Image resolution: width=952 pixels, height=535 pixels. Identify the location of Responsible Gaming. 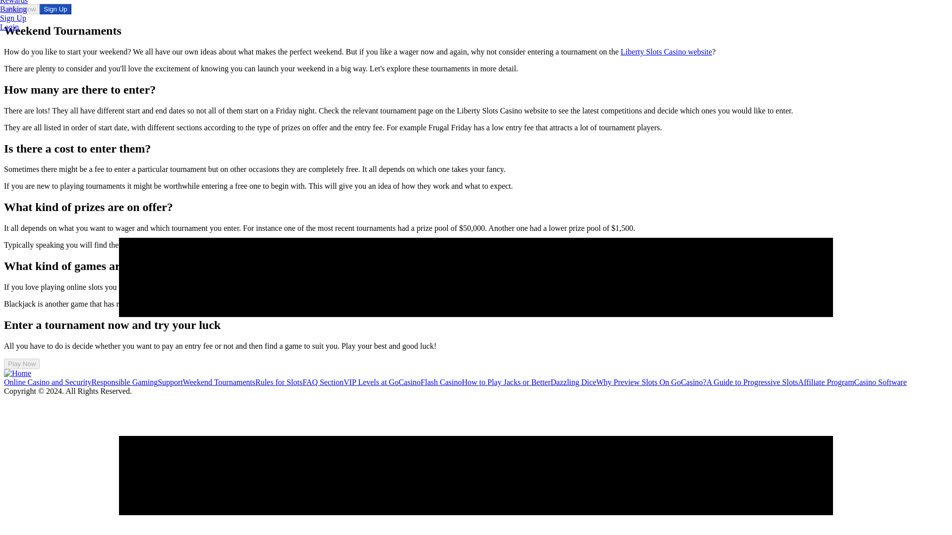
(124, 381).